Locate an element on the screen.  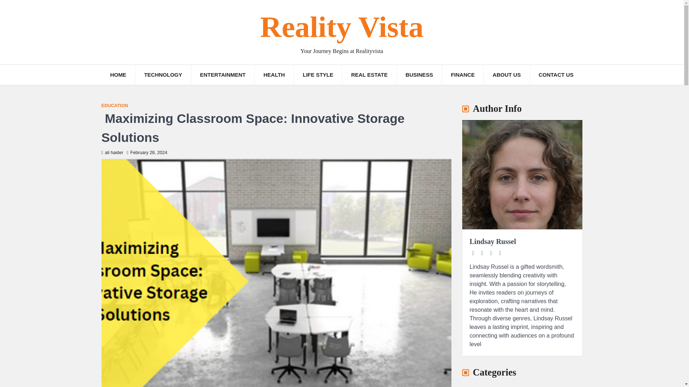
ENTERTAINMENT is located at coordinates (222, 75).